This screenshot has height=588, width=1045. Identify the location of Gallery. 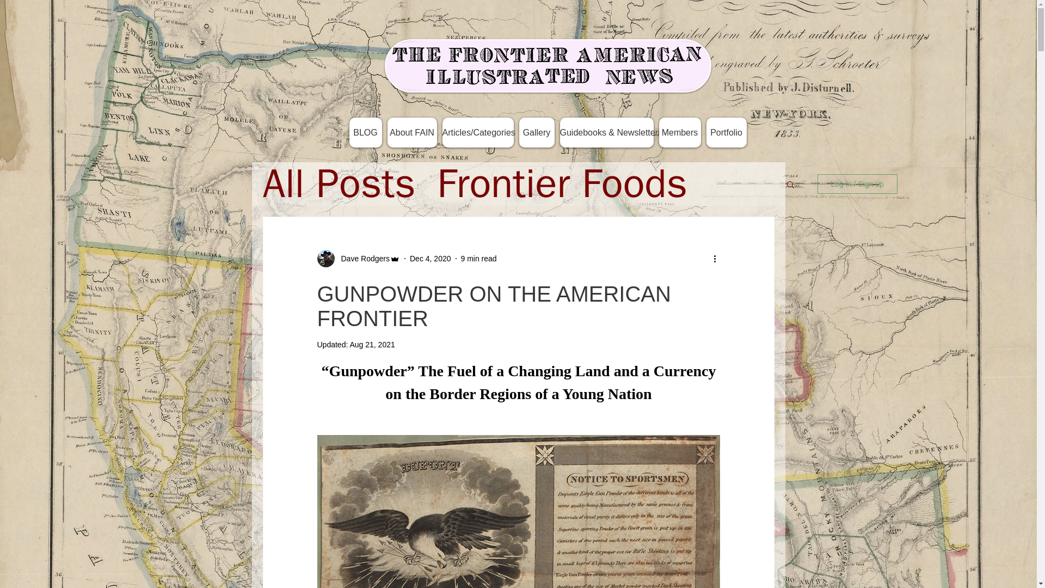
(537, 133).